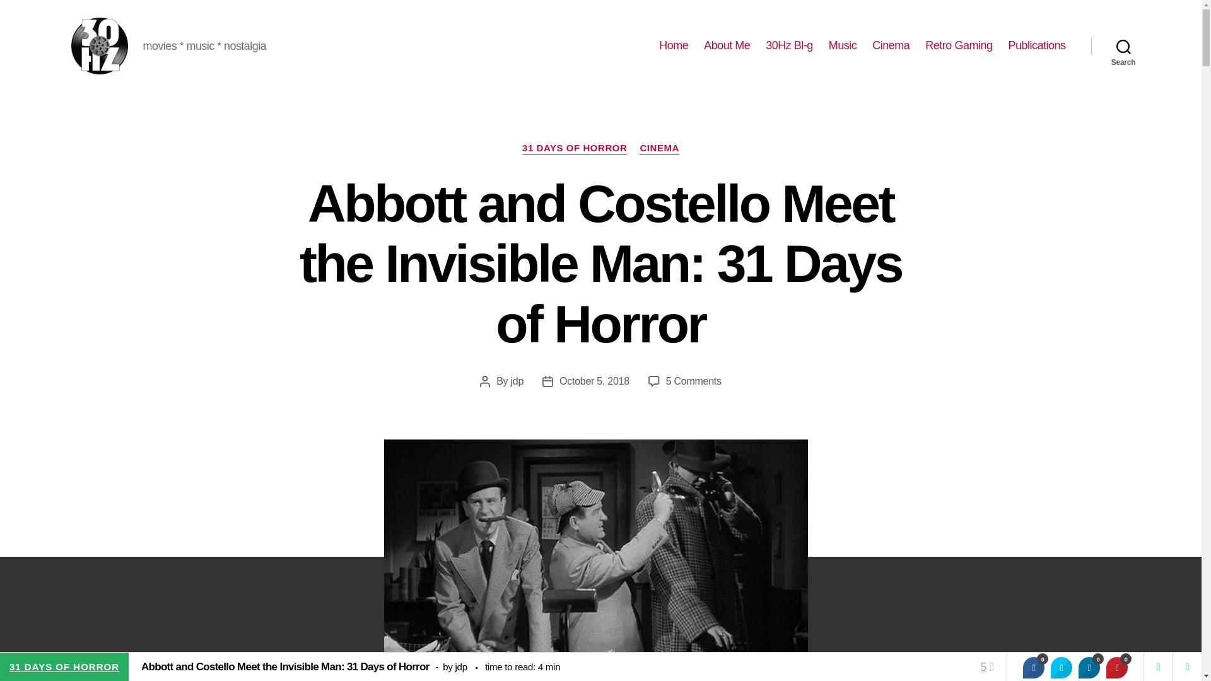 The height and width of the screenshot is (681, 1211). I want to click on CINEMA, so click(658, 149).